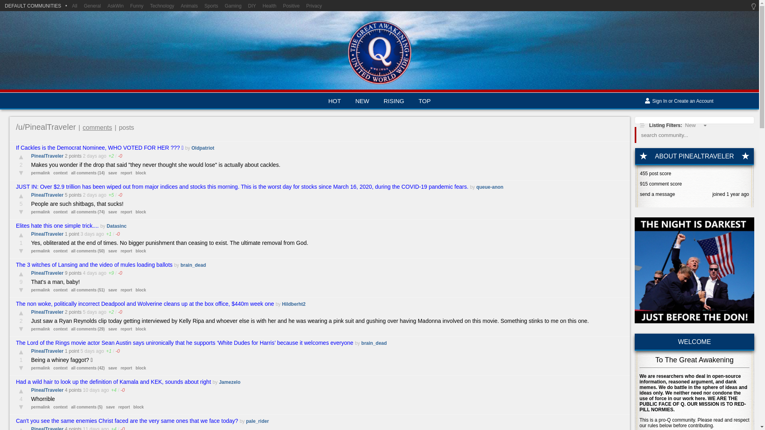 Image resolution: width=765 pixels, height=430 pixels. I want to click on Wed Jul 31 02:00:34 GMT 2024, so click(90, 312).